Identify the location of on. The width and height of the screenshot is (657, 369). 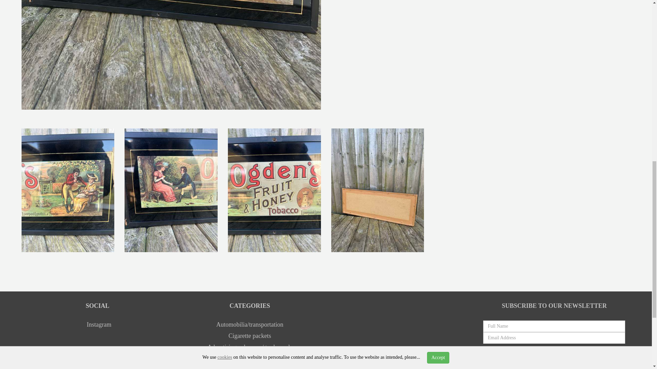
(526, 351).